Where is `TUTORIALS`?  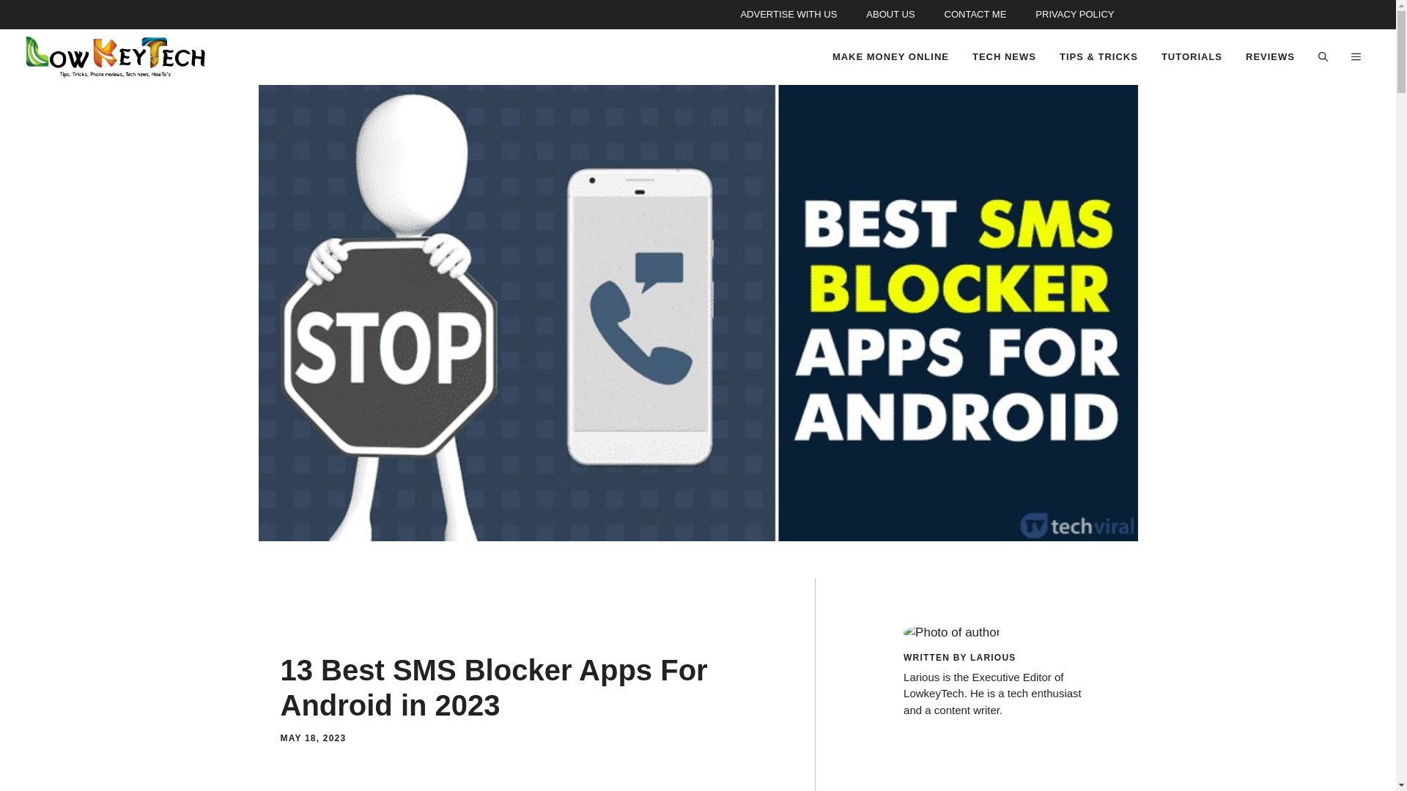 TUTORIALS is located at coordinates (1192, 57).